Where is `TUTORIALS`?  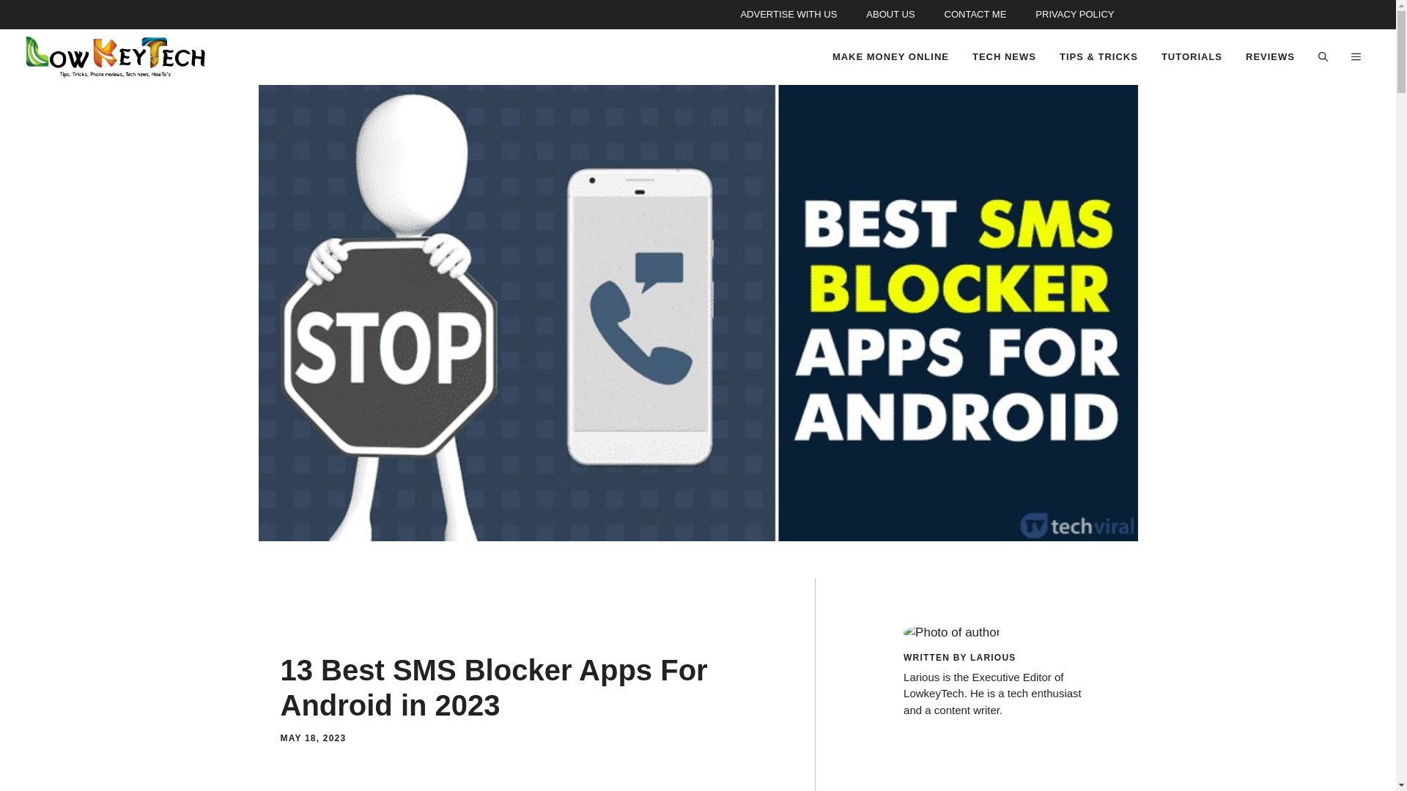 TUTORIALS is located at coordinates (1192, 57).